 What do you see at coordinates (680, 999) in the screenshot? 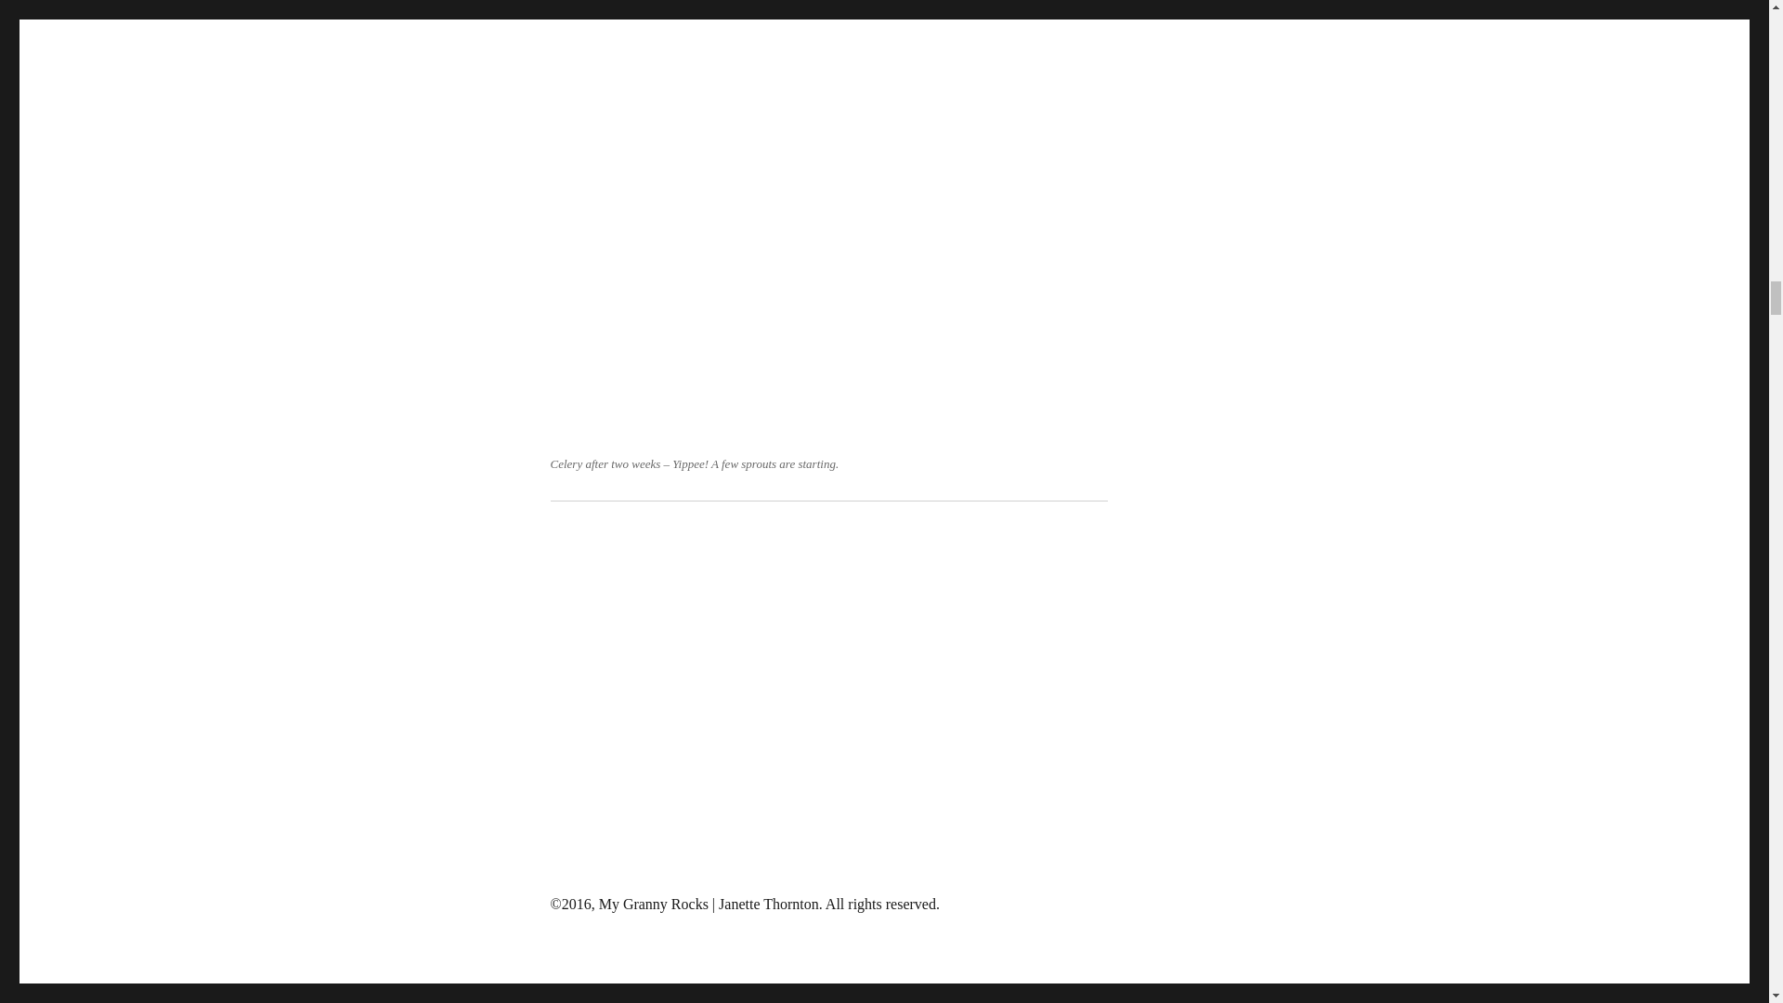
I see `Share` at bounding box center [680, 999].